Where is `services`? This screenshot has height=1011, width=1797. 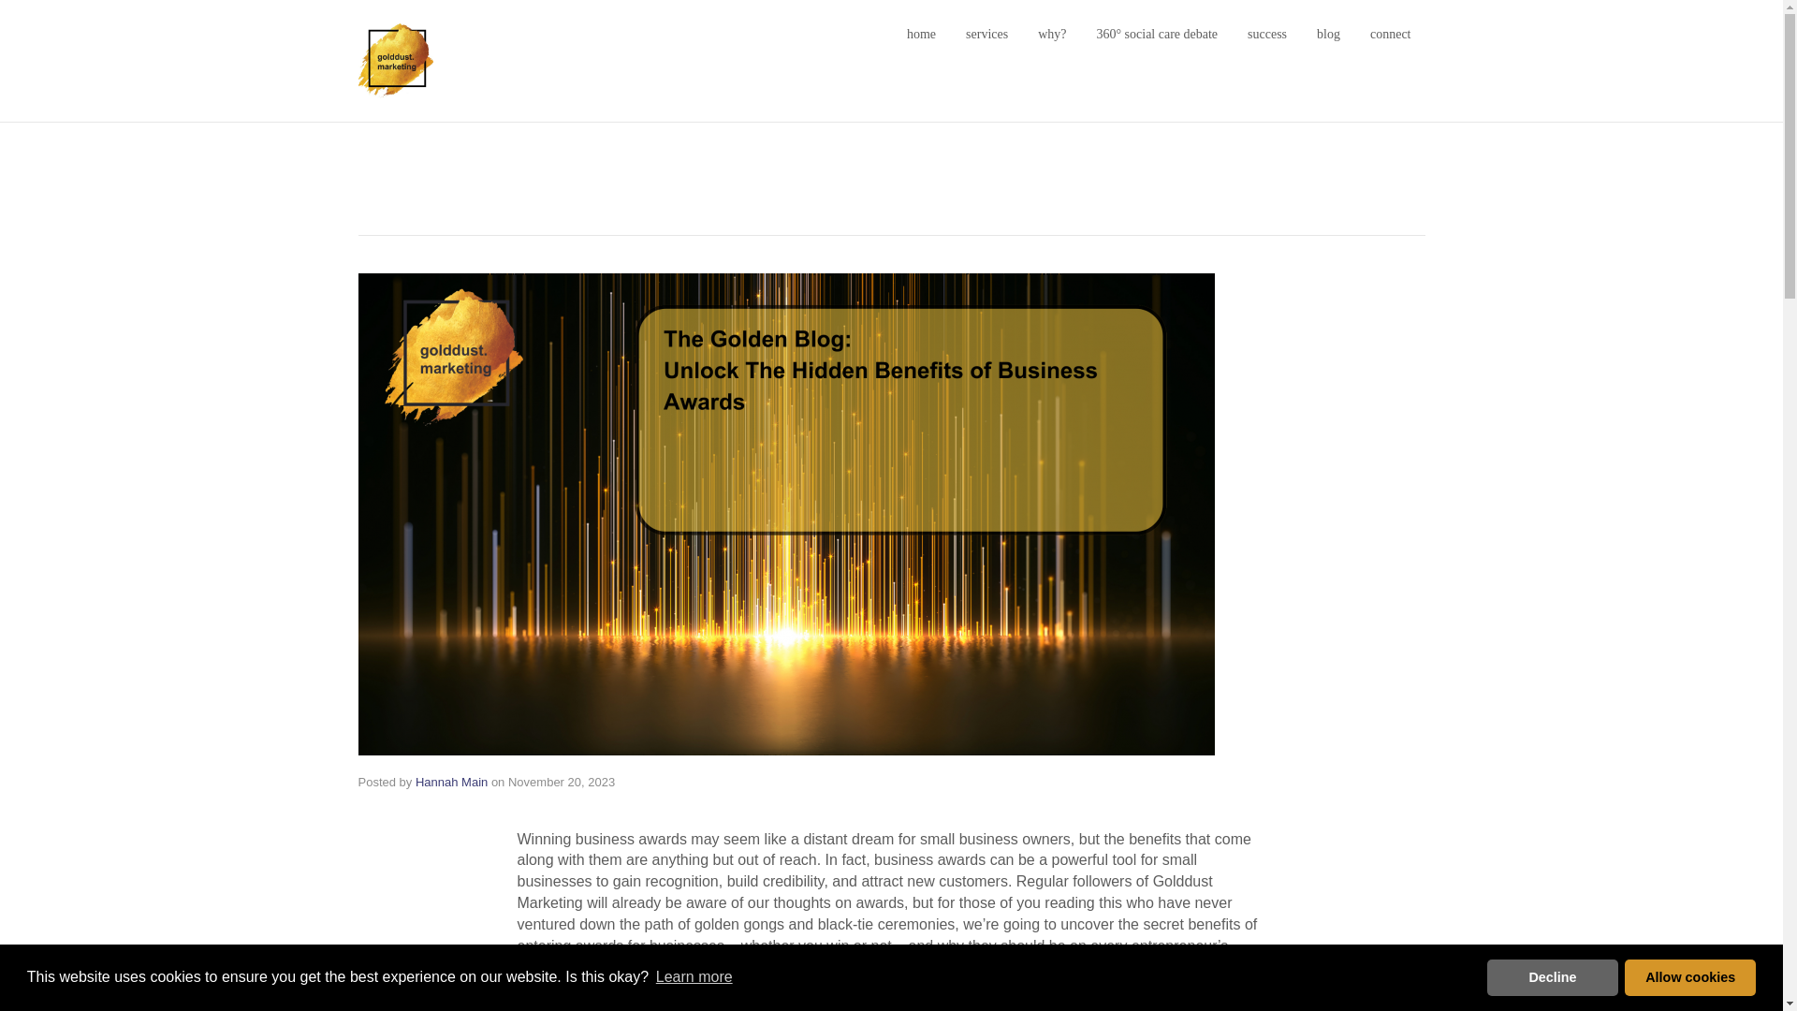 services is located at coordinates (986, 34).